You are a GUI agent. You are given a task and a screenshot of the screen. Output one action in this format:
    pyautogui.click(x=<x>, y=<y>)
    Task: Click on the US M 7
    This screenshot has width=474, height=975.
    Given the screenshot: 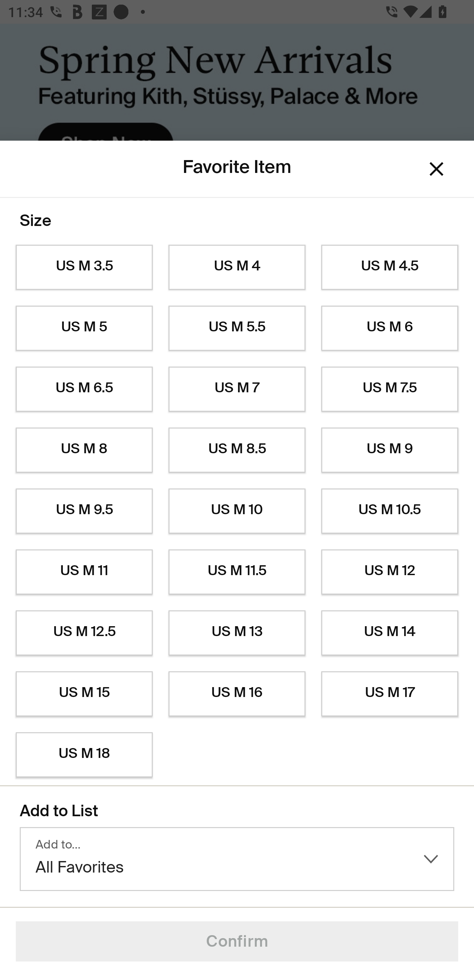 What is the action you would take?
    pyautogui.click(x=237, y=389)
    